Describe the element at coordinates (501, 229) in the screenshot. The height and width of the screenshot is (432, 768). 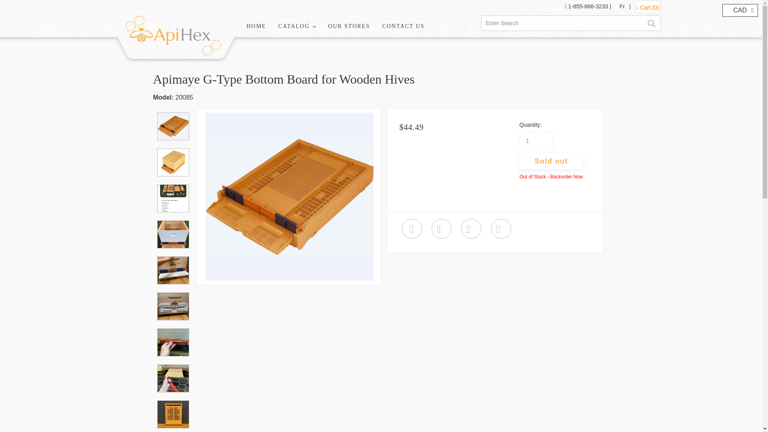
I see `ApiHex on Share via Email` at that location.